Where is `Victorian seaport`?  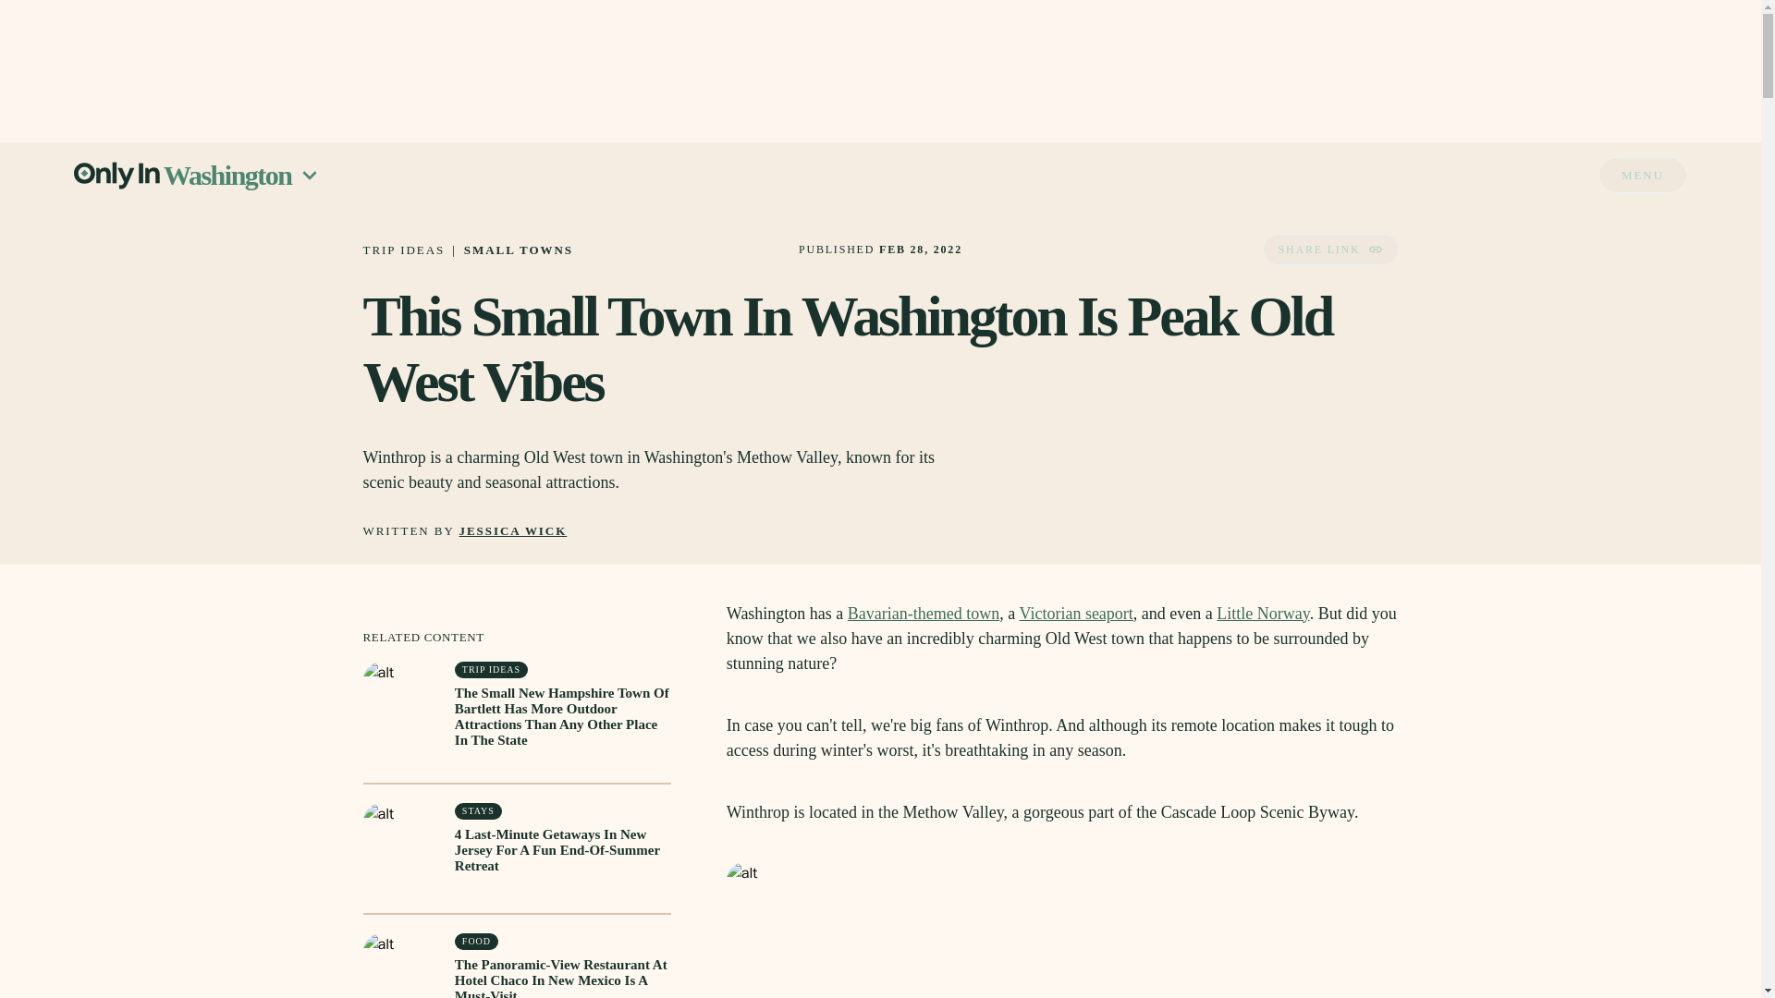
Victorian seaport is located at coordinates (1075, 614).